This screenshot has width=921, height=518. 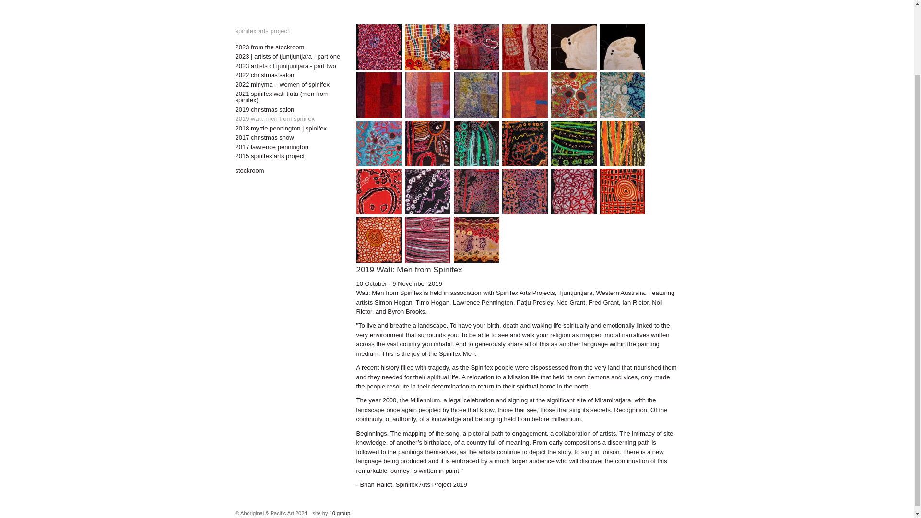 What do you see at coordinates (271, 0) in the screenshot?
I see `artists` at bounding box center [271, 0].